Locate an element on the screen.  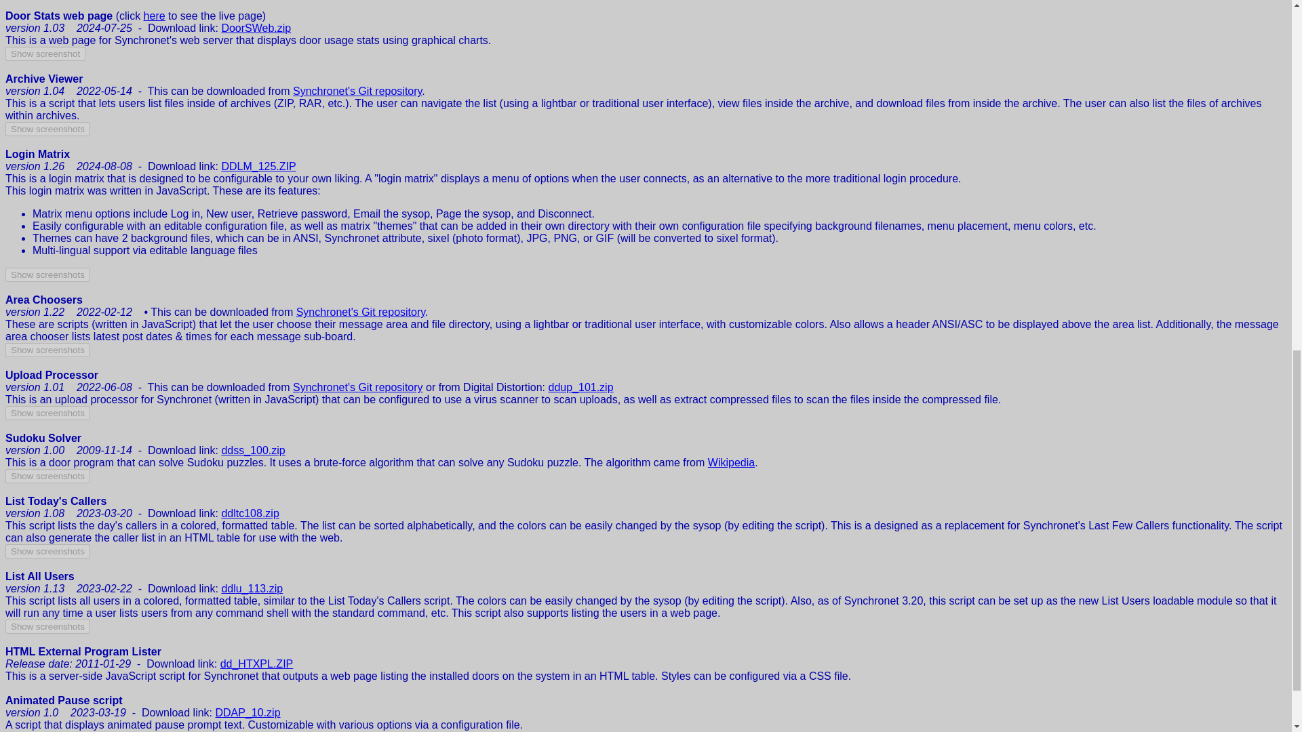
Show screenshots is located at coordinates (47, 274).